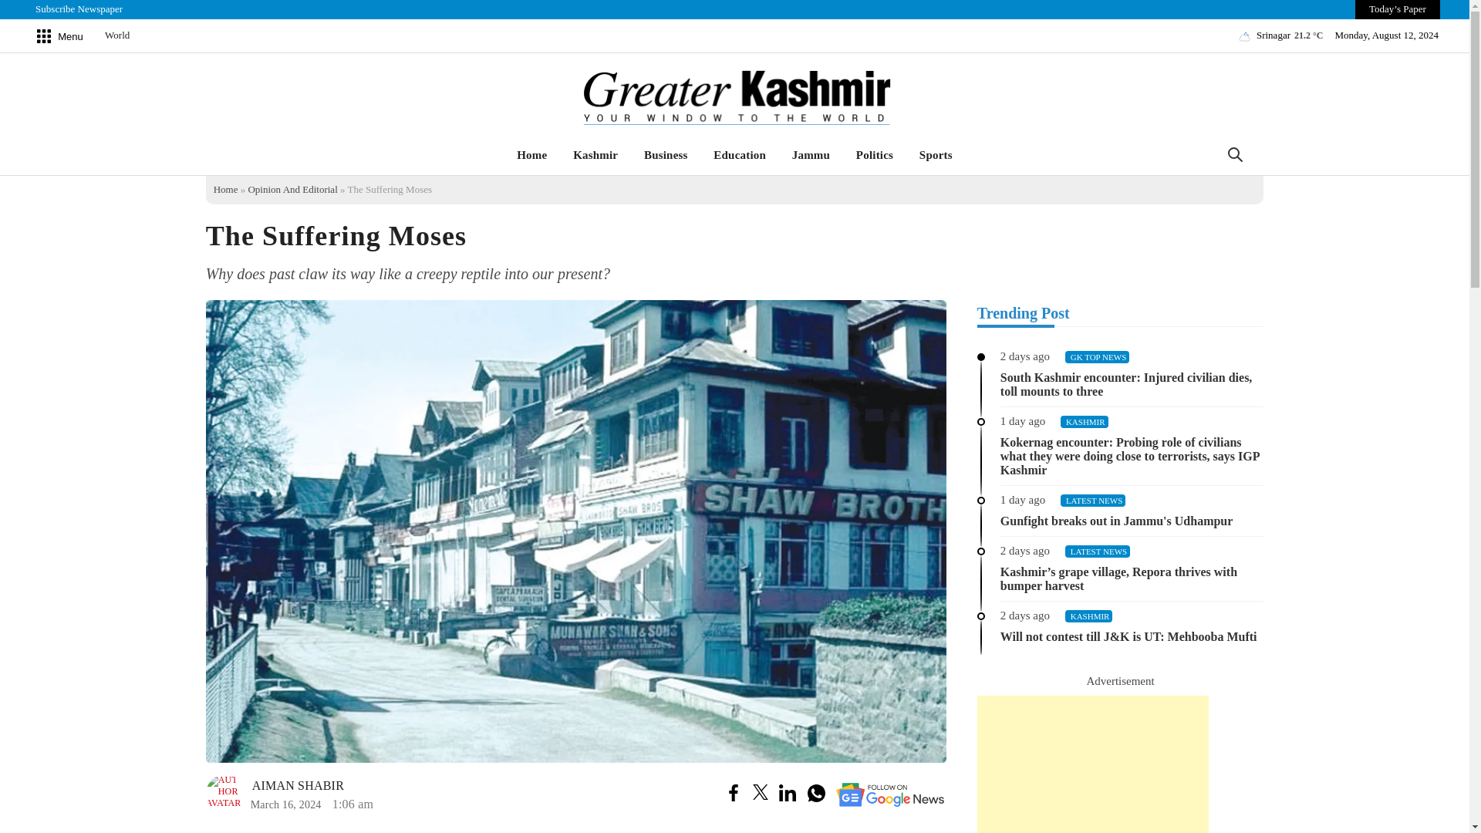 The image size is (1481, 833). Describe the element at coordinates (531, 155) in the screenshot. I see `Home` at that location.